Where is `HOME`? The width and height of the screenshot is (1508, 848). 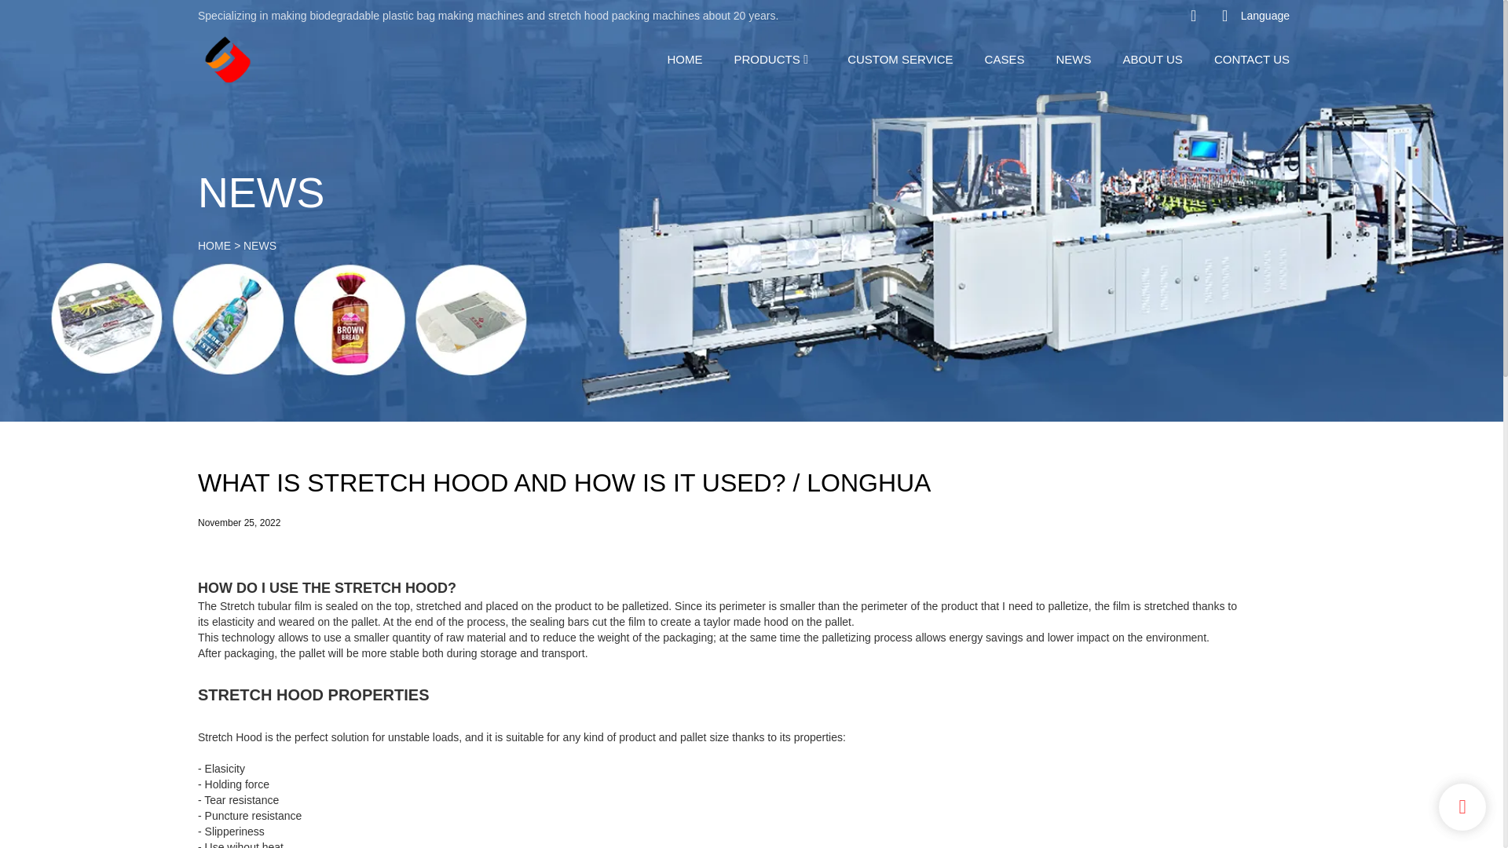
HOME is located at coordinates (685, 58).